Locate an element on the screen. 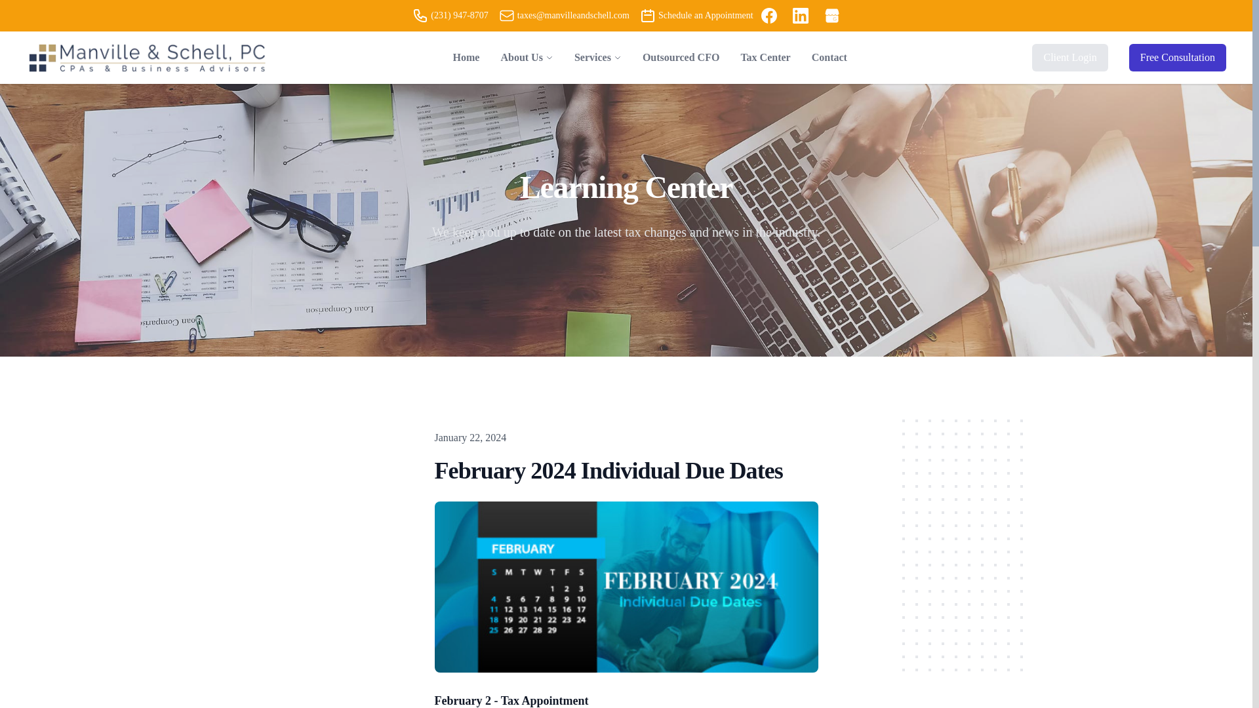 This screenshot has height=708, width=1259. About Us is located at coordinates (521, 58).